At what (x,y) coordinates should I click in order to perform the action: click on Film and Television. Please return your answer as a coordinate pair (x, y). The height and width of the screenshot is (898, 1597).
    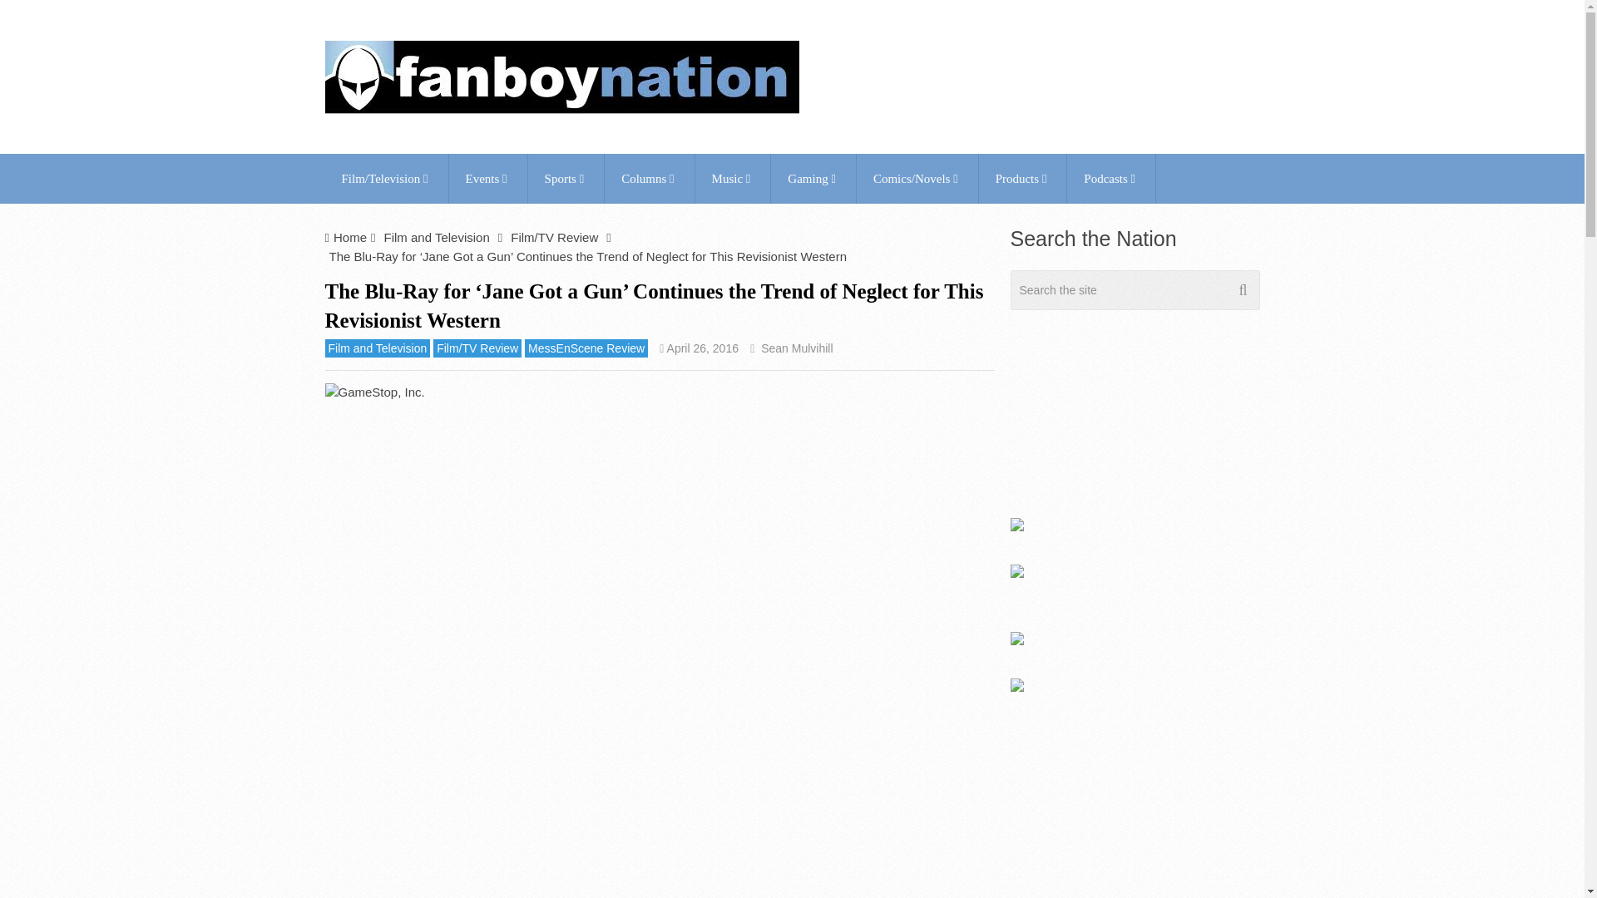
    Looking at the image, I should click on (436, 236).